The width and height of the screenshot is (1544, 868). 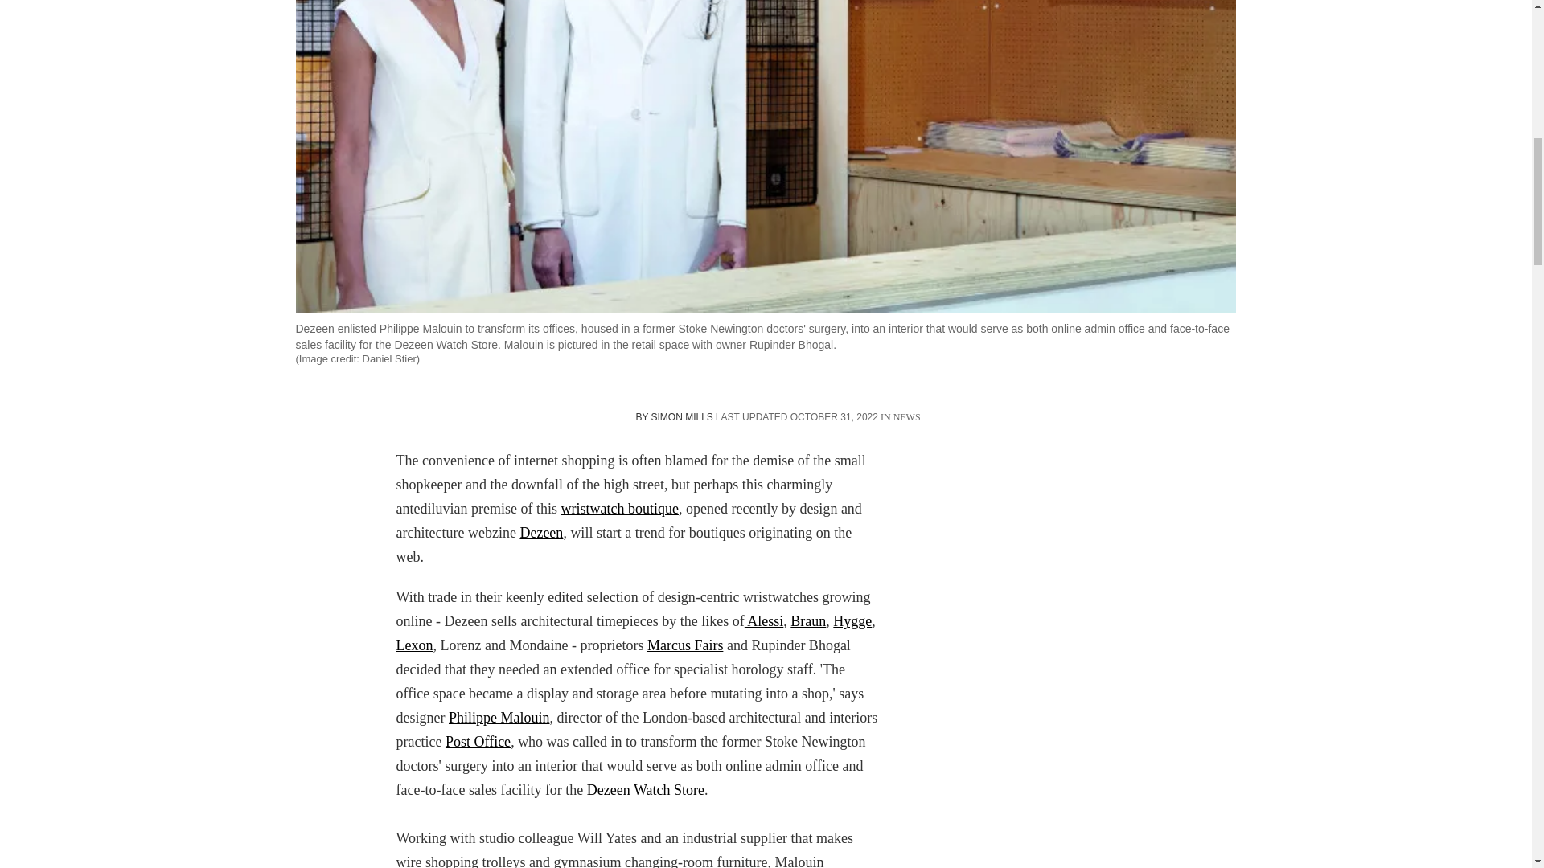 I want to click on Philippe Malouin, so click(x=499, y=717).